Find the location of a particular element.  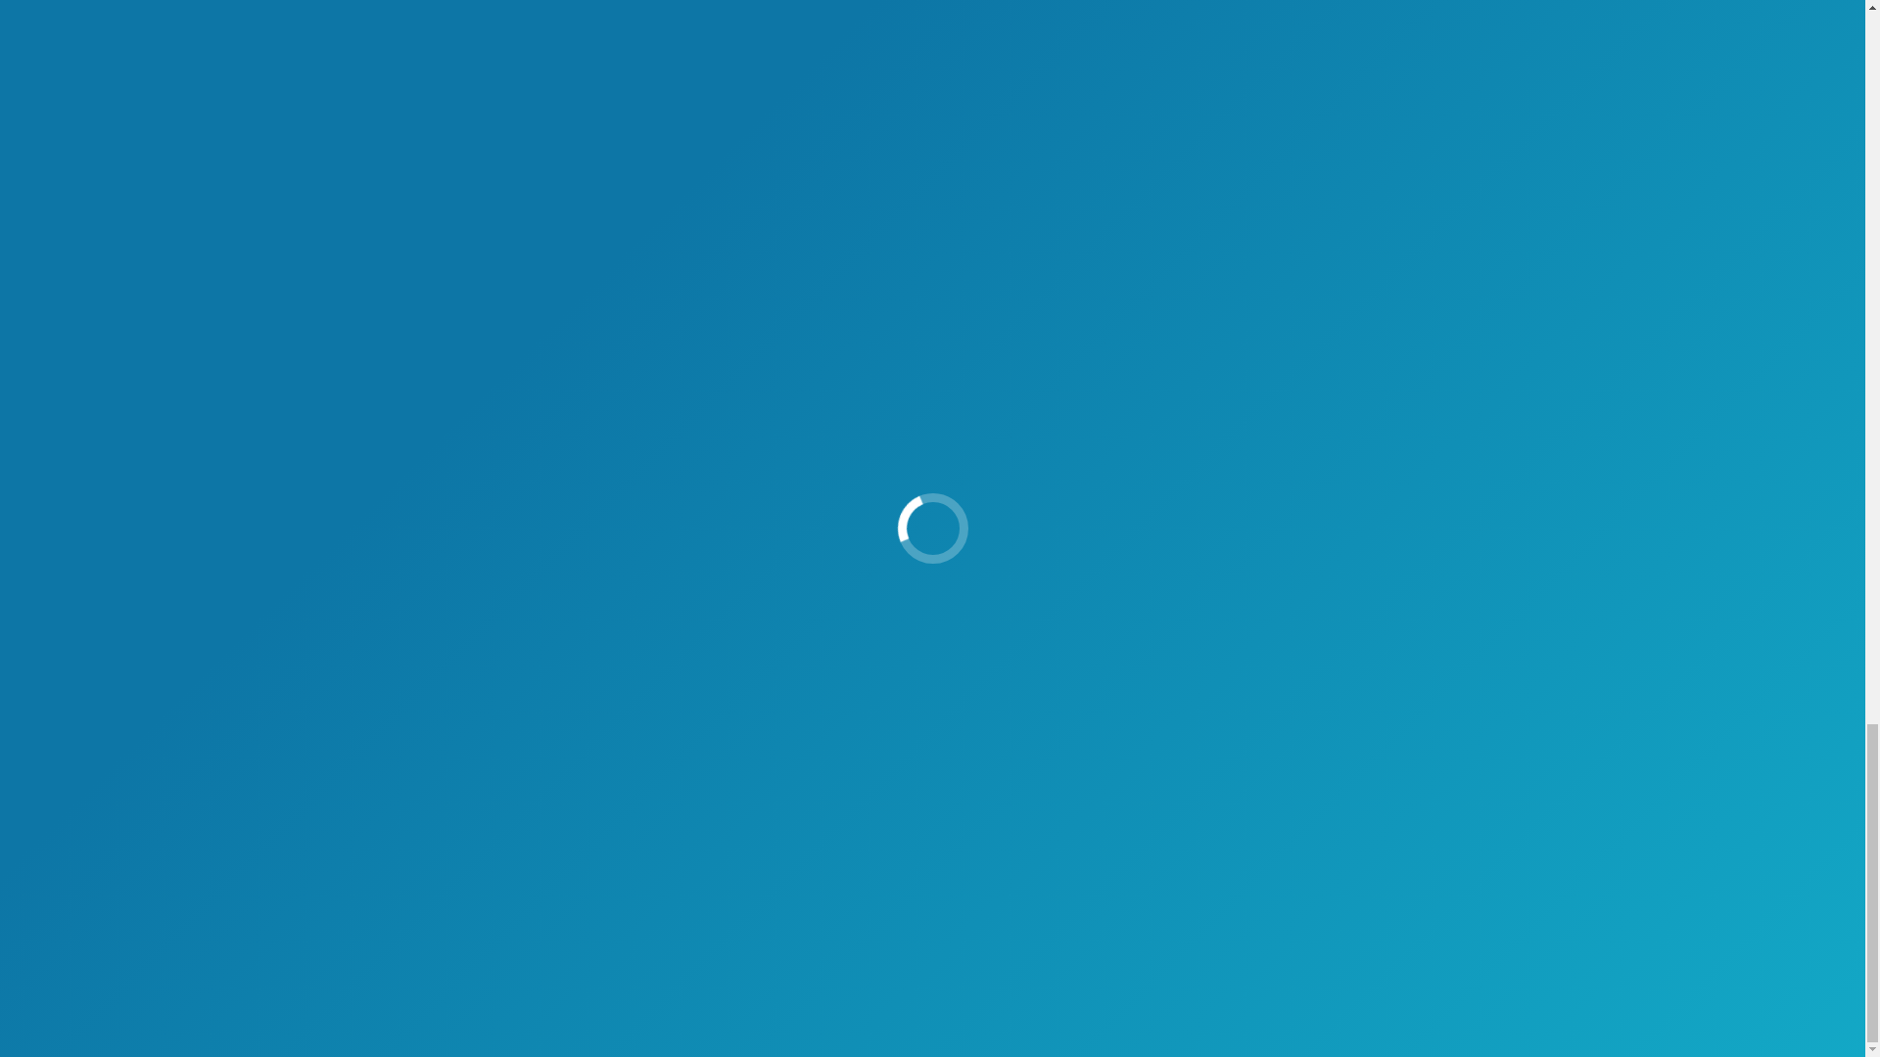

Facebook page opens in new window is located at coordinates (540, 901).